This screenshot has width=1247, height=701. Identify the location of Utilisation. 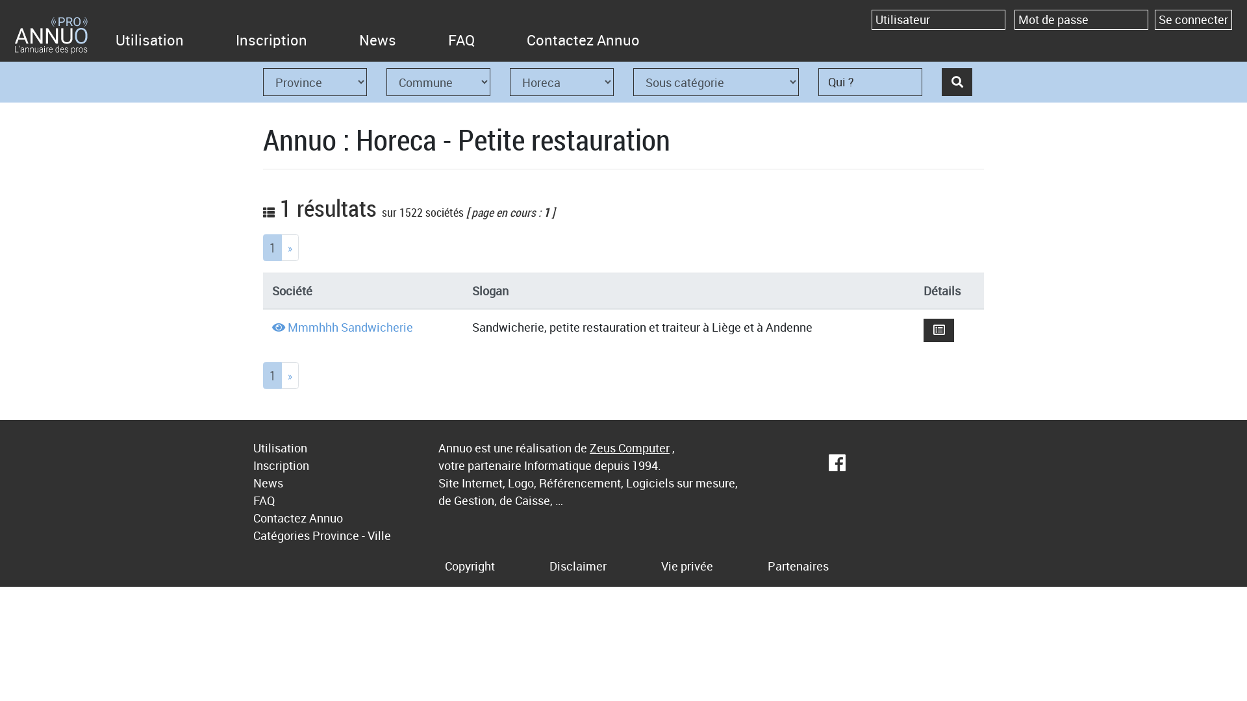
(281, 448).